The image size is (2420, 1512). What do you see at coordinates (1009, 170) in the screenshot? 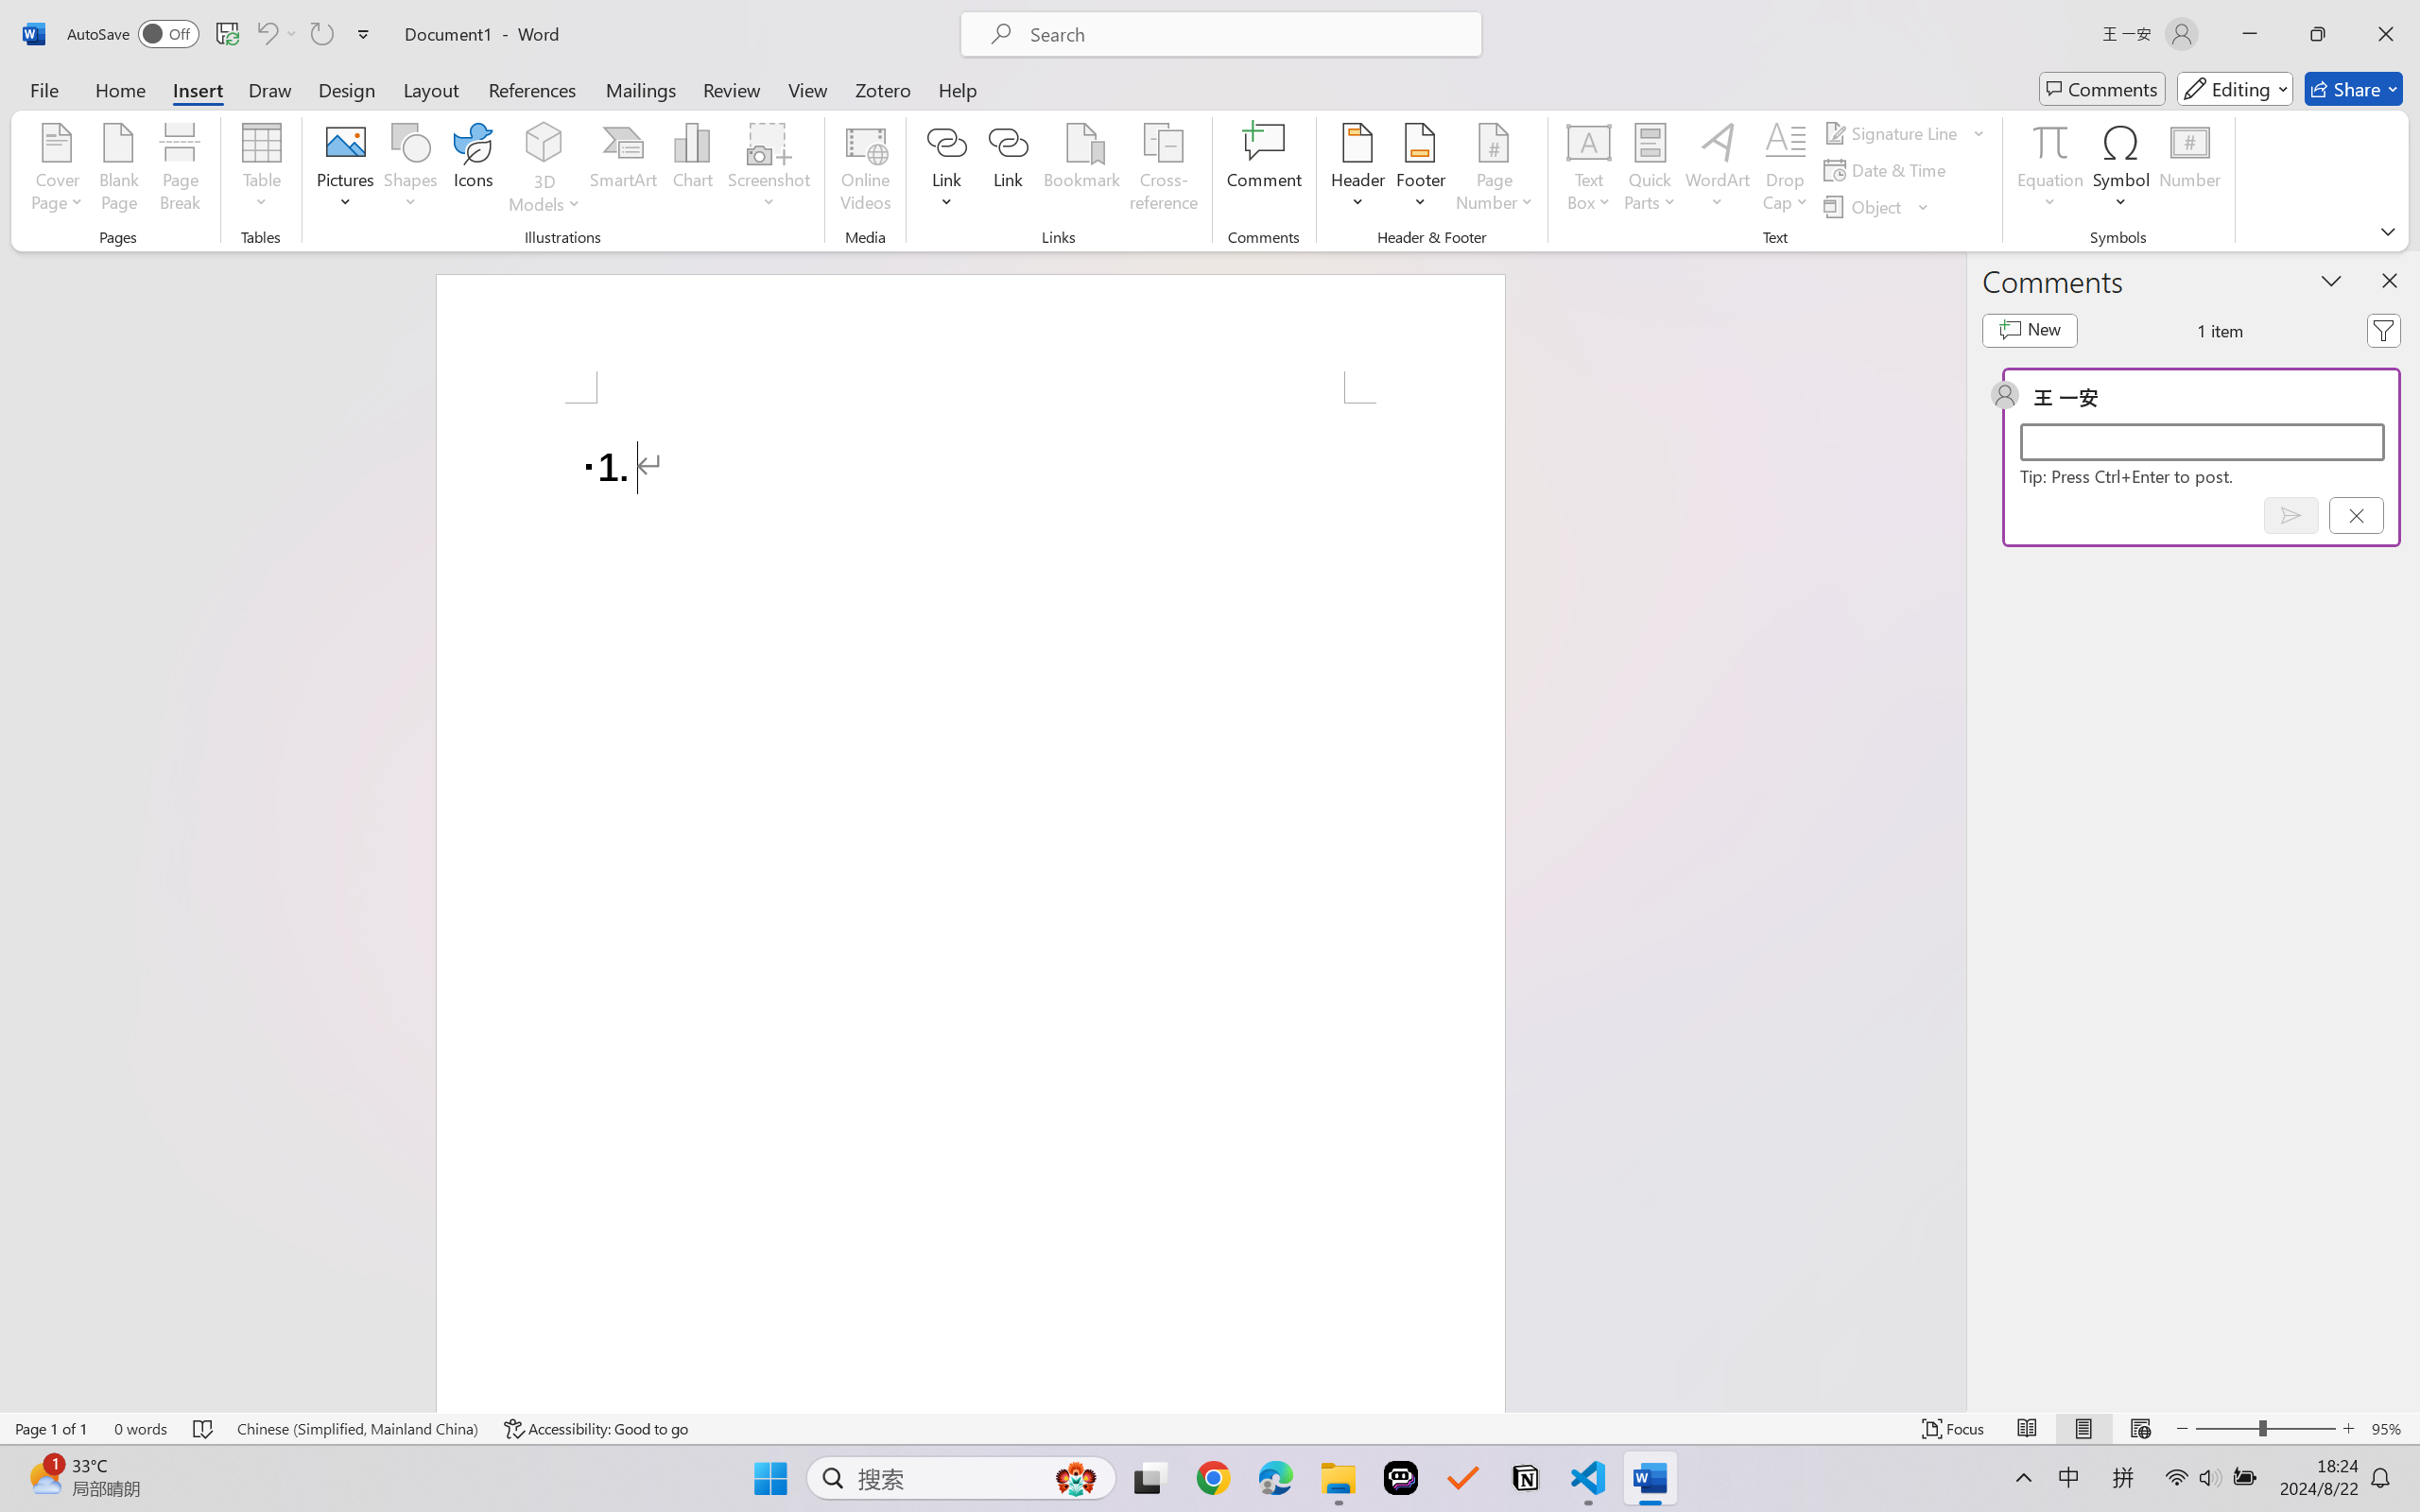
I see `Link` at bounding box center [1009, 170].